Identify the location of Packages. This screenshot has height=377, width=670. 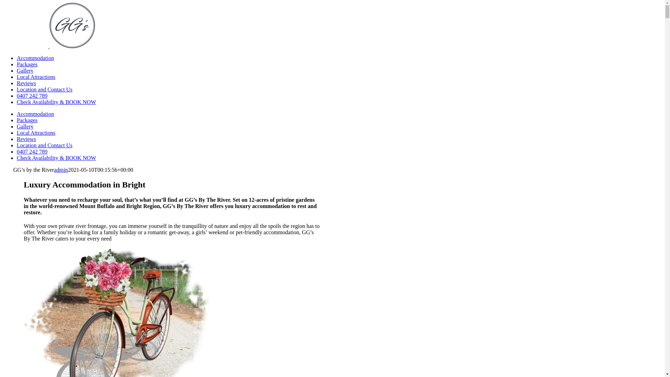
(27, 64).